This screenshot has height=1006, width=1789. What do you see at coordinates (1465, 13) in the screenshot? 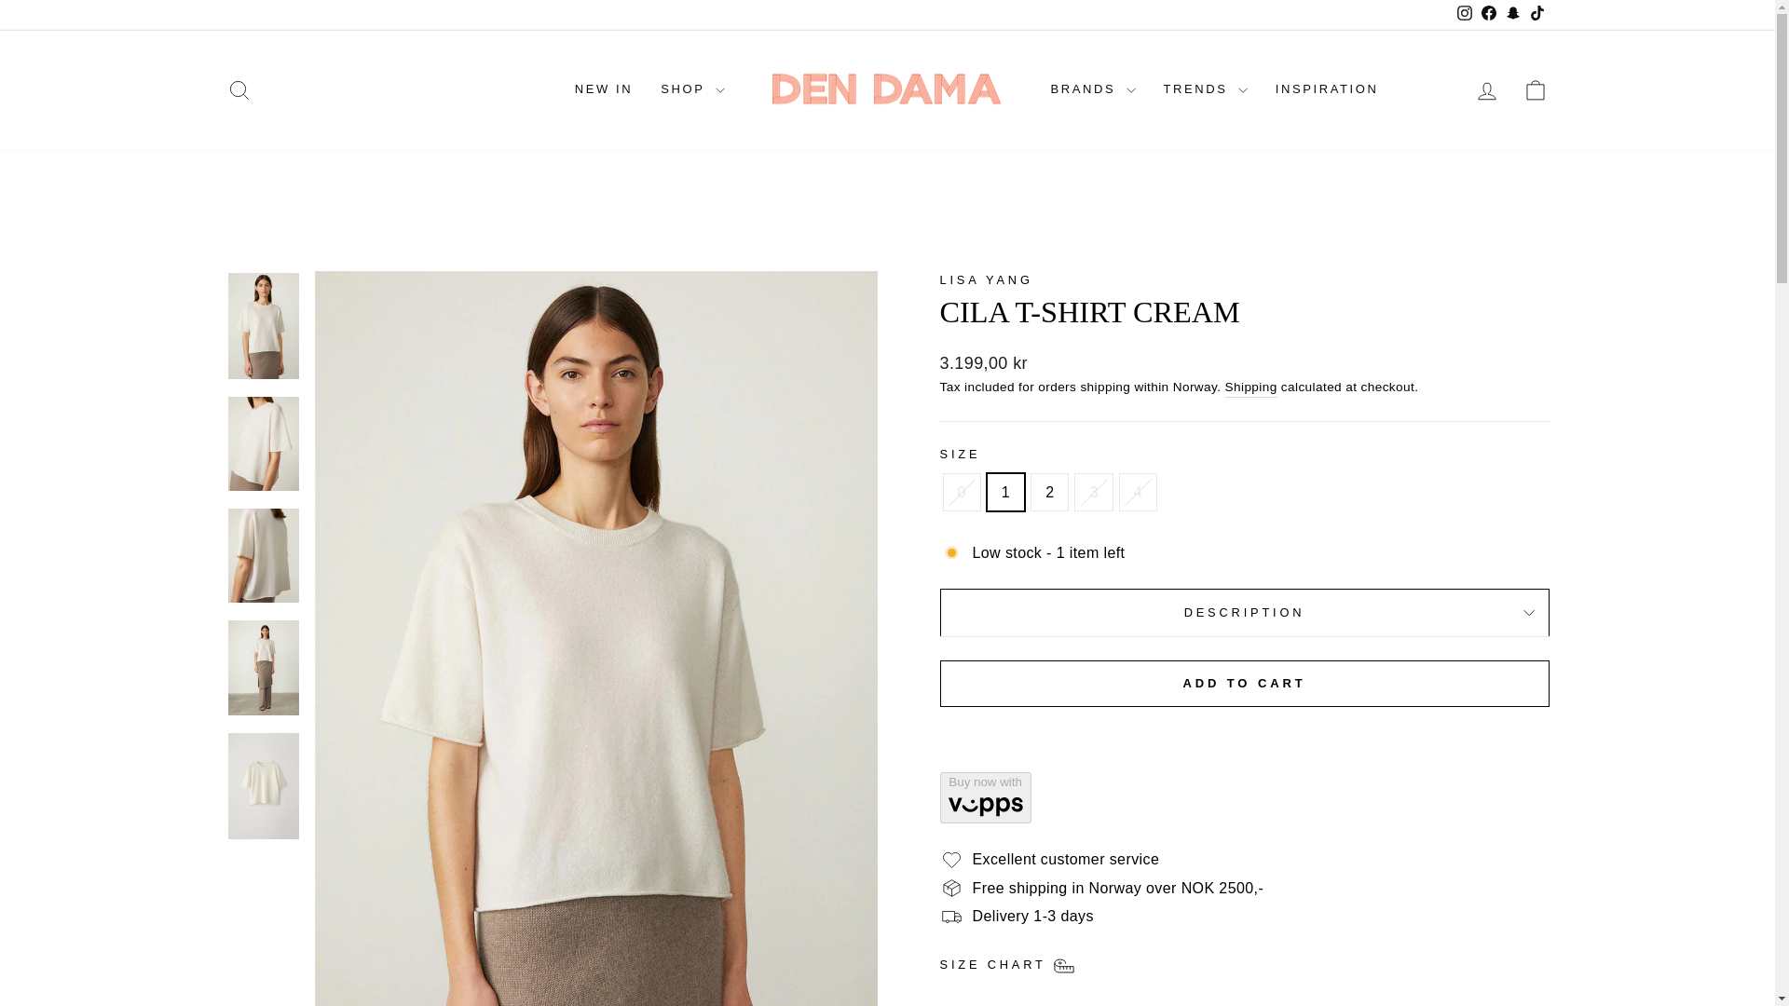
I see `instagram` at bounding box center [1465, 13].